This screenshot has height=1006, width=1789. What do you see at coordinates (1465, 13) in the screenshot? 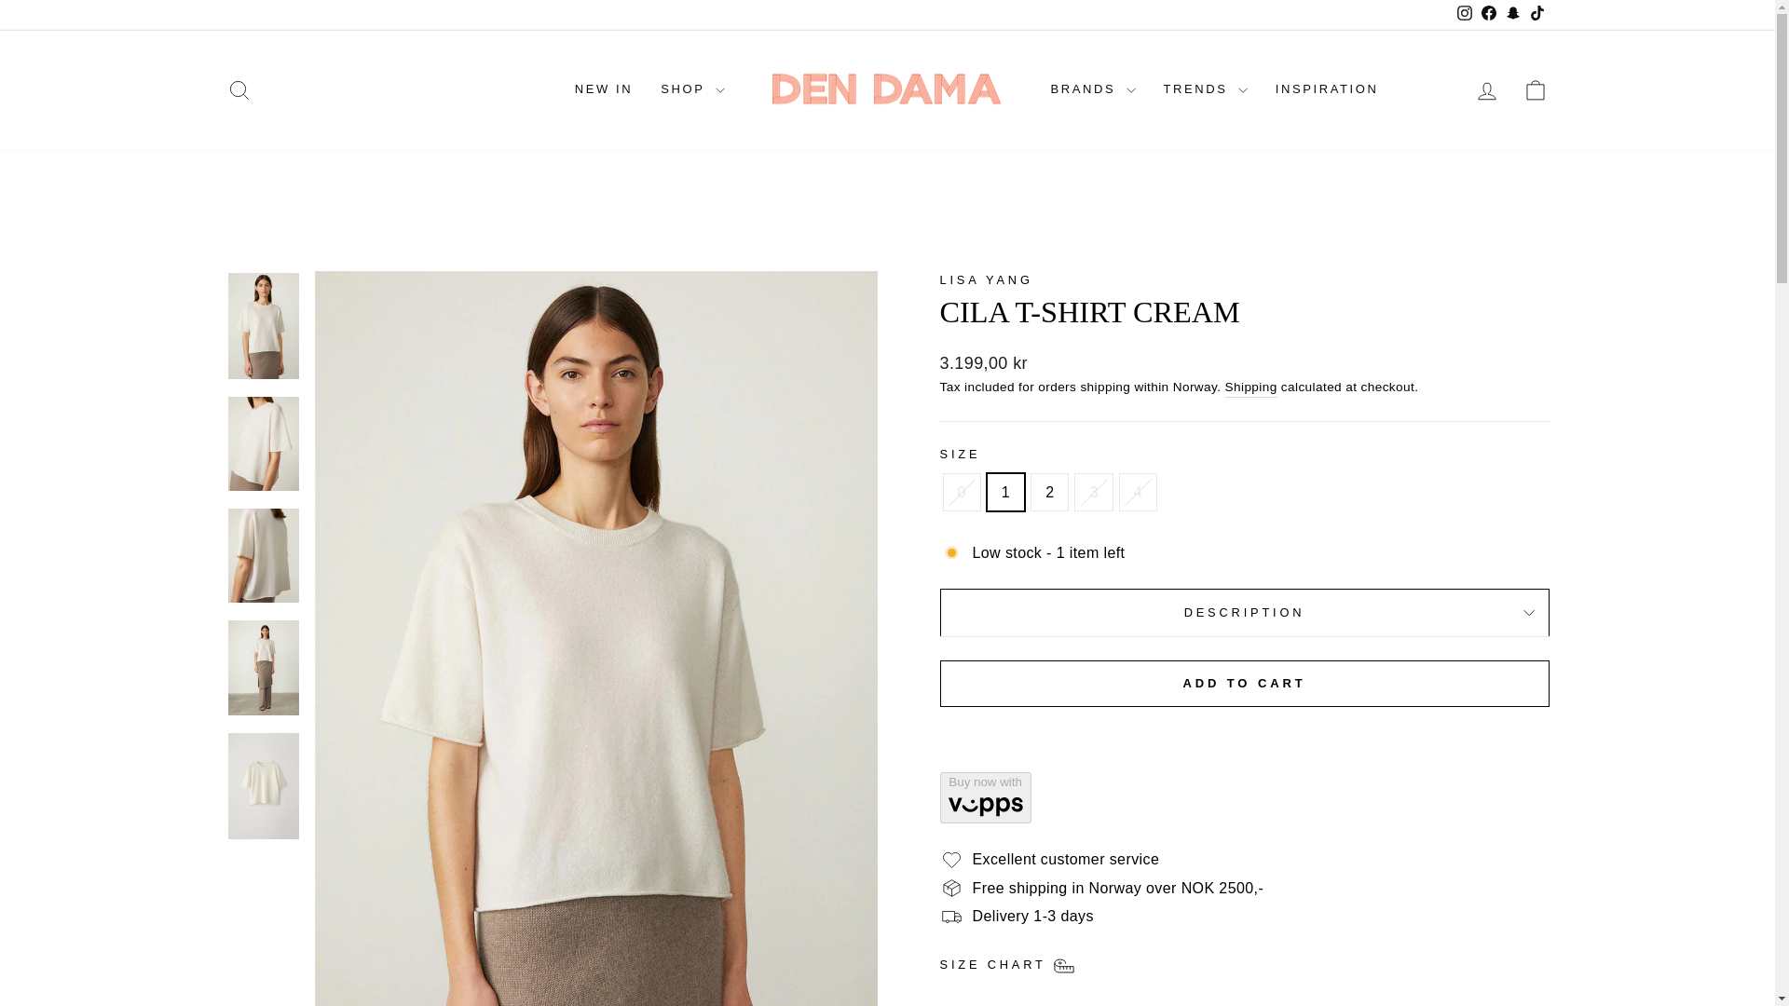
I see `instagram` at bounding box center [1465, 13].